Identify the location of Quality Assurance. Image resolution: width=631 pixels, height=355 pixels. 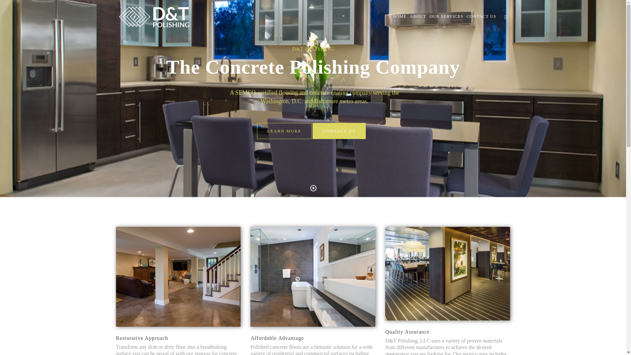
(407, 332).